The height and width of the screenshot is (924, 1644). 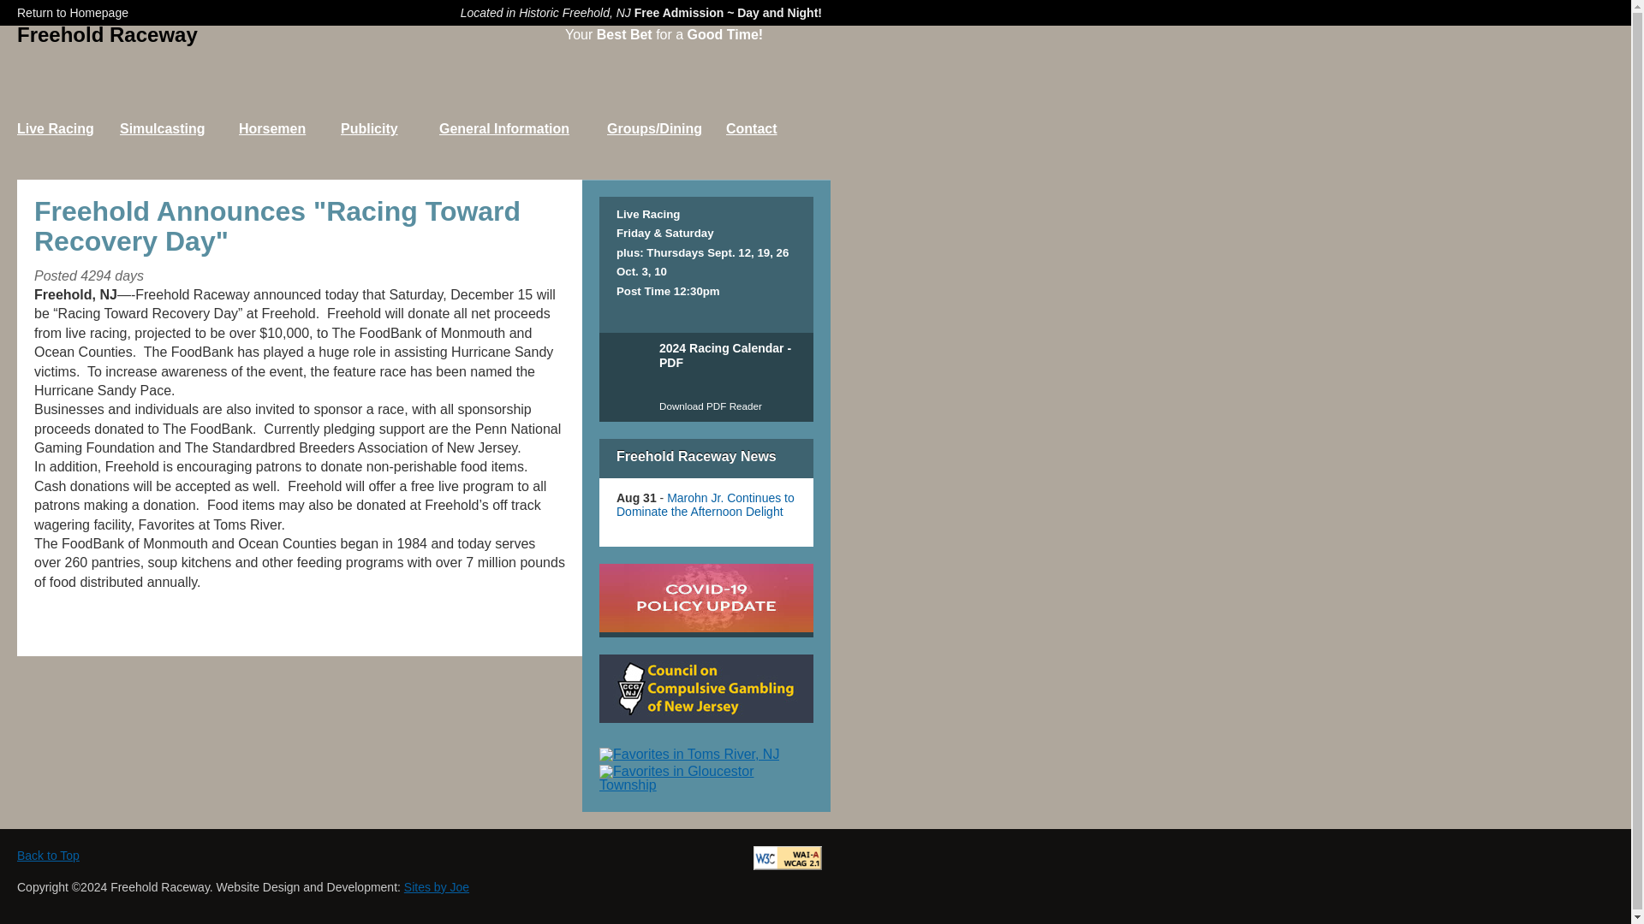 I want to click on Return to Homepage, so click(x=72, y=12).